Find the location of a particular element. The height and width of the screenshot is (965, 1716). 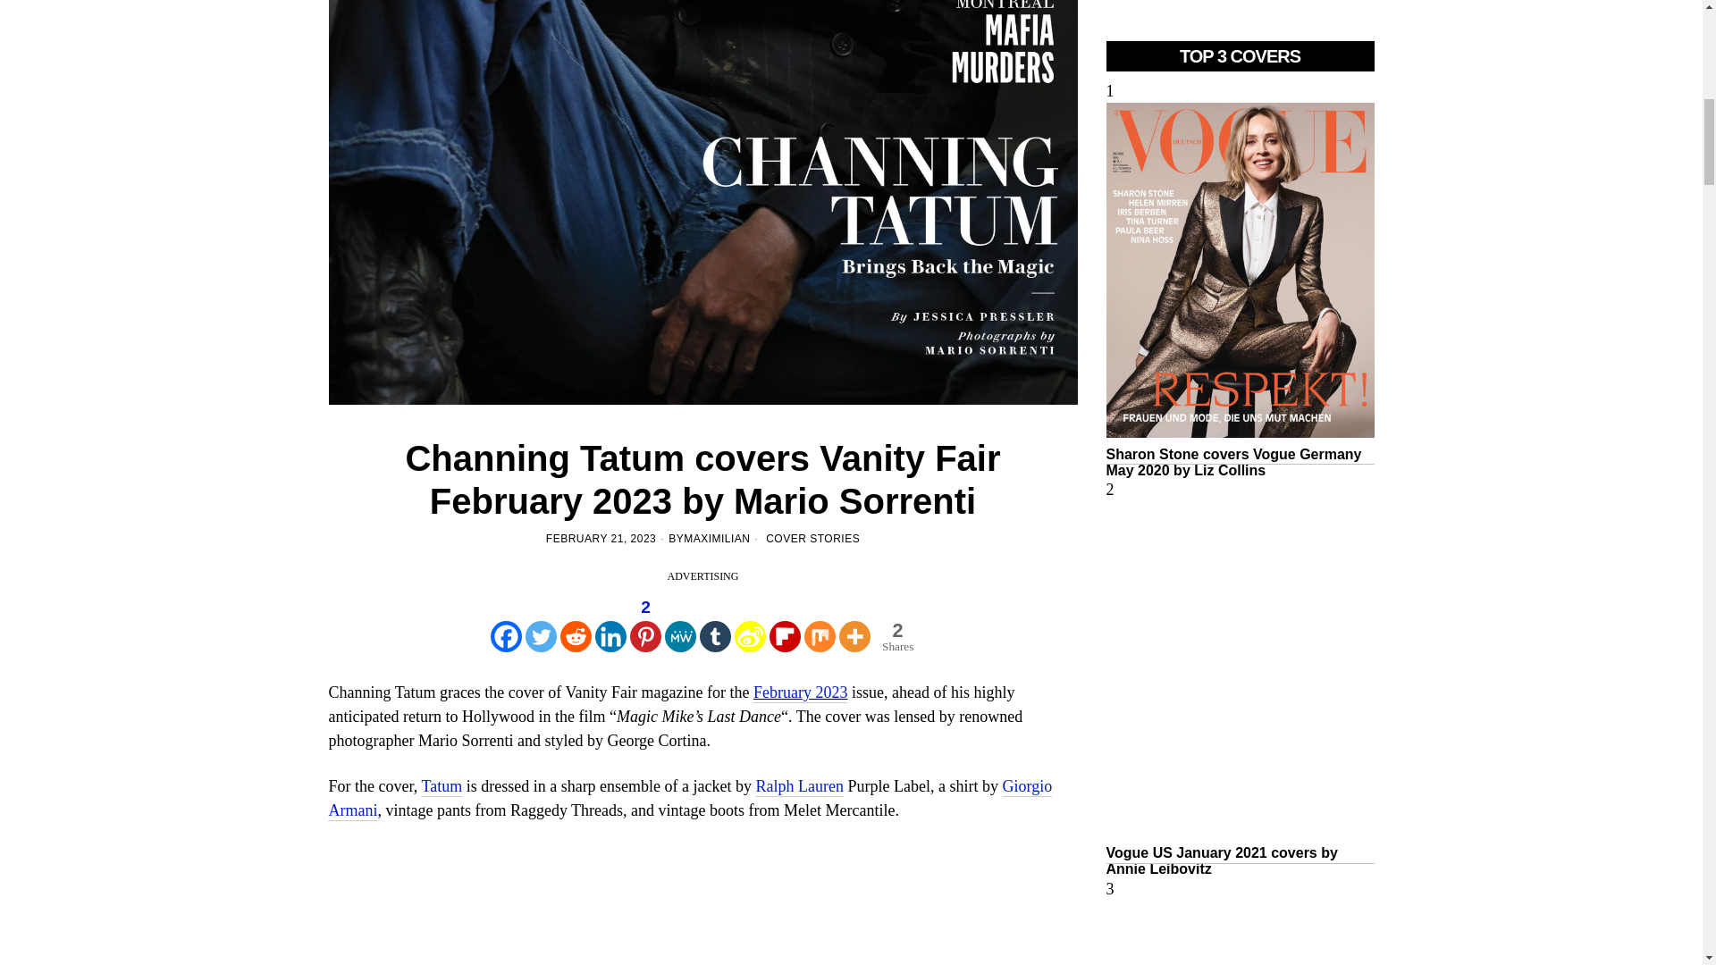

21 Feb, 2023 08:00:30 is located at coordinates (601, 540).